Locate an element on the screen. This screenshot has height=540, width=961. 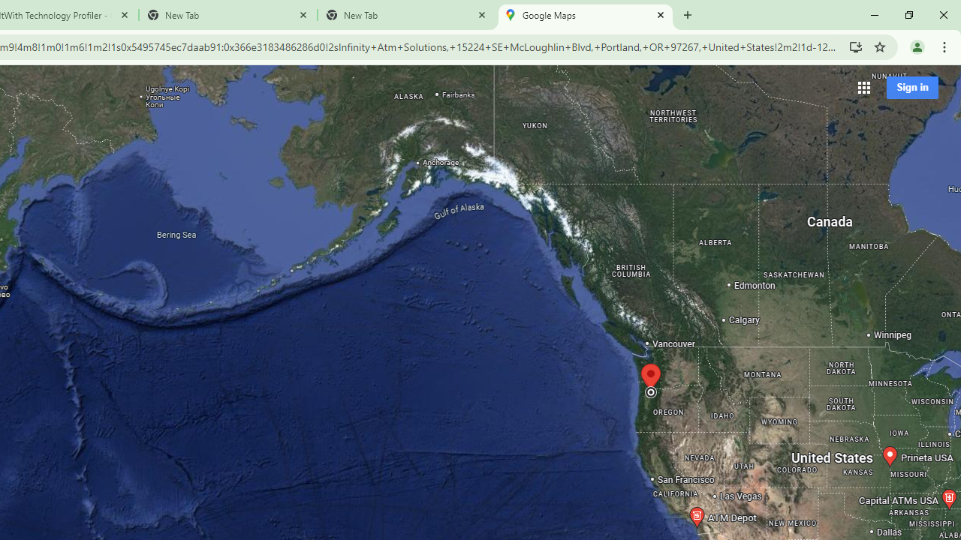
Minimize is located at coordinates (875, 15).